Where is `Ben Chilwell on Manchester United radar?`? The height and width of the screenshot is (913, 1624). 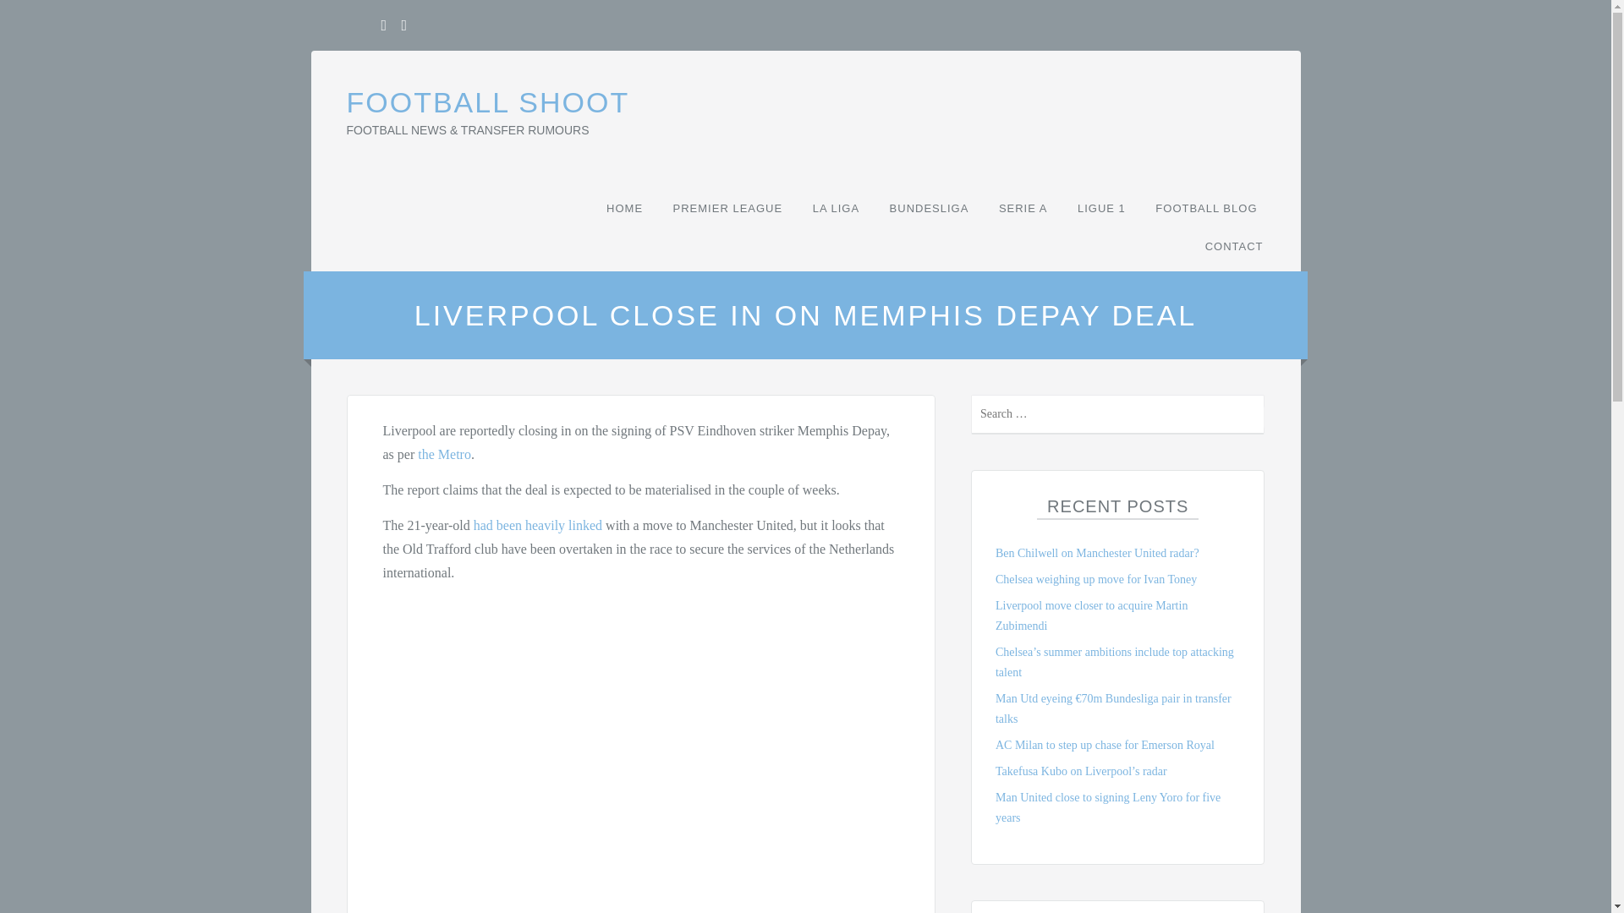 Ben Chilwell on Manchester United radar? is located at coordinates (1097, 553).